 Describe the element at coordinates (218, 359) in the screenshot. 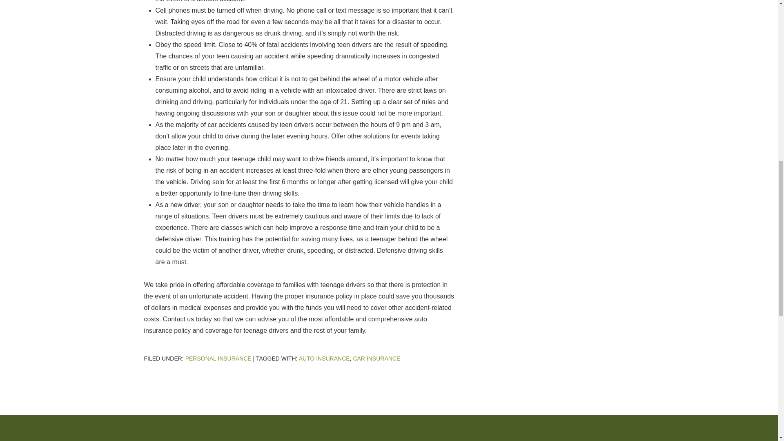

I see `Personal Insurance` at that location.